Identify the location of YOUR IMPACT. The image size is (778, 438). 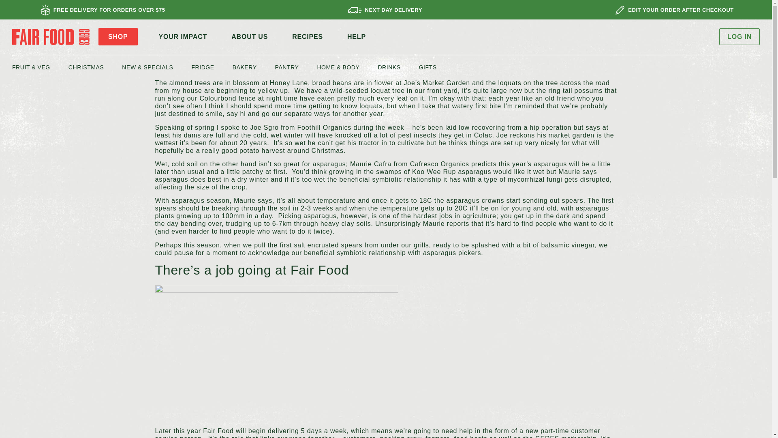
(183, 36).